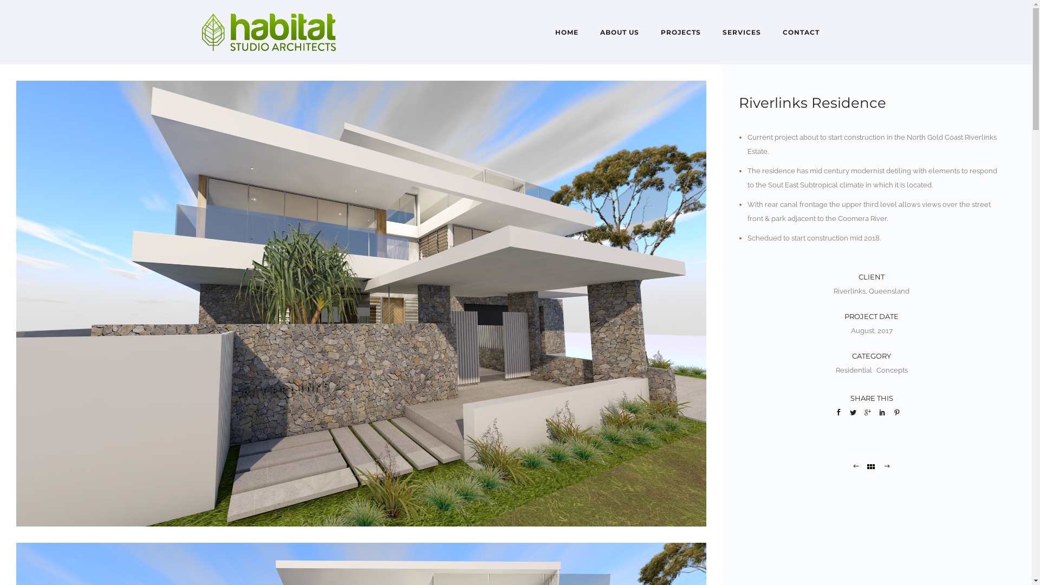  I want to click on SERVICES, so click(742, 32).